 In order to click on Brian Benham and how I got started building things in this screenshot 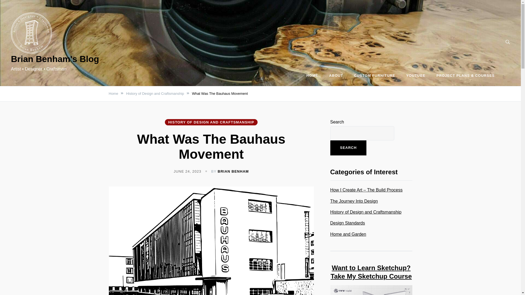, I will do `click(336, 76)`.